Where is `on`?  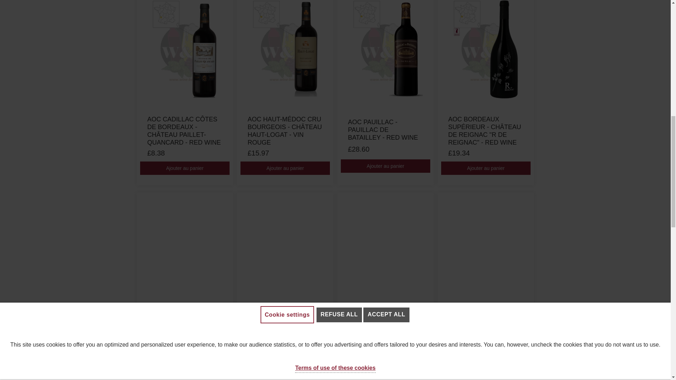
on is located at coordinates (15, 91).